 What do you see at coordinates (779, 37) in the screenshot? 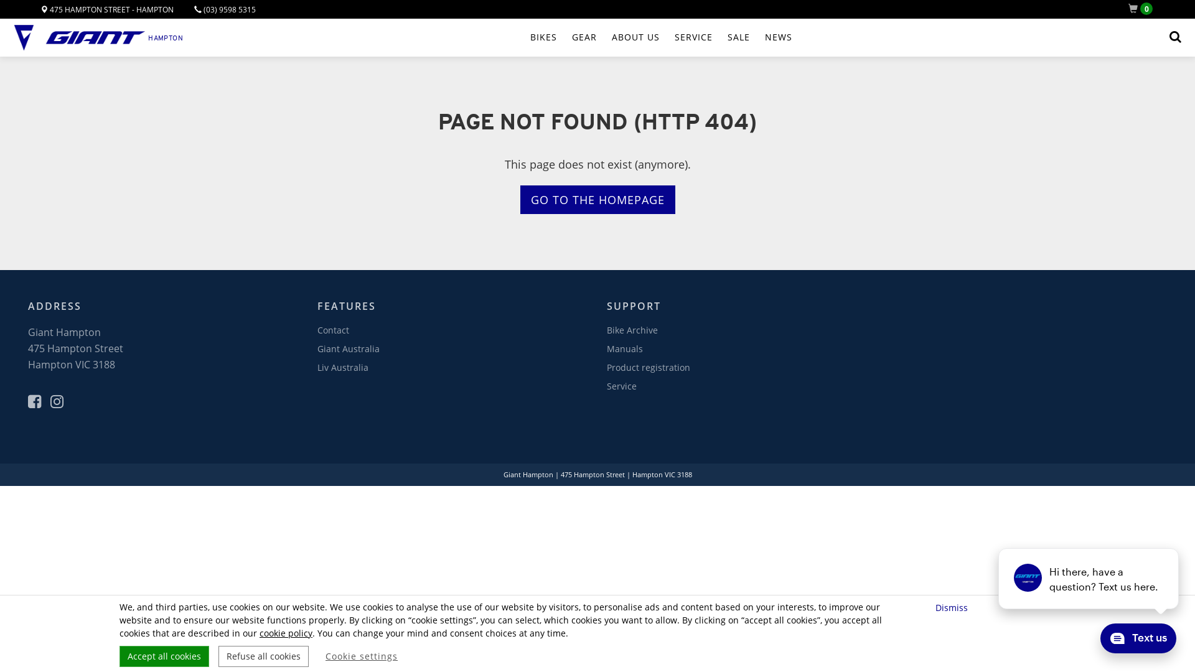
I see `NEWS` at bounding box center [779, 37].